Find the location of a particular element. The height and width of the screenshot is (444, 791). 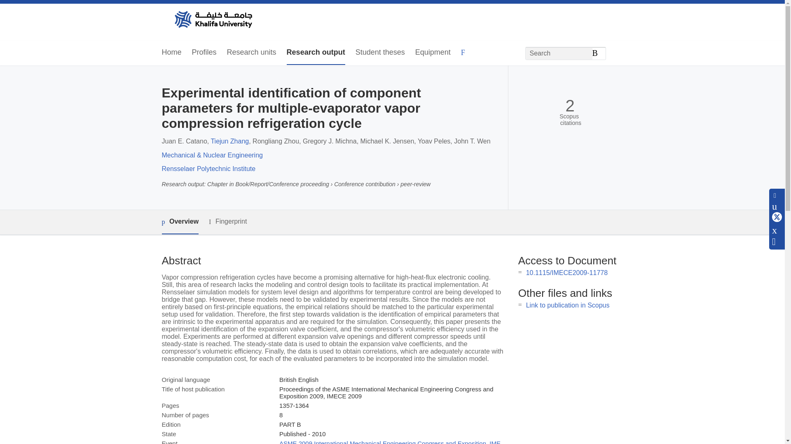

Khalifa University Home is located at coordinates (213, 20).